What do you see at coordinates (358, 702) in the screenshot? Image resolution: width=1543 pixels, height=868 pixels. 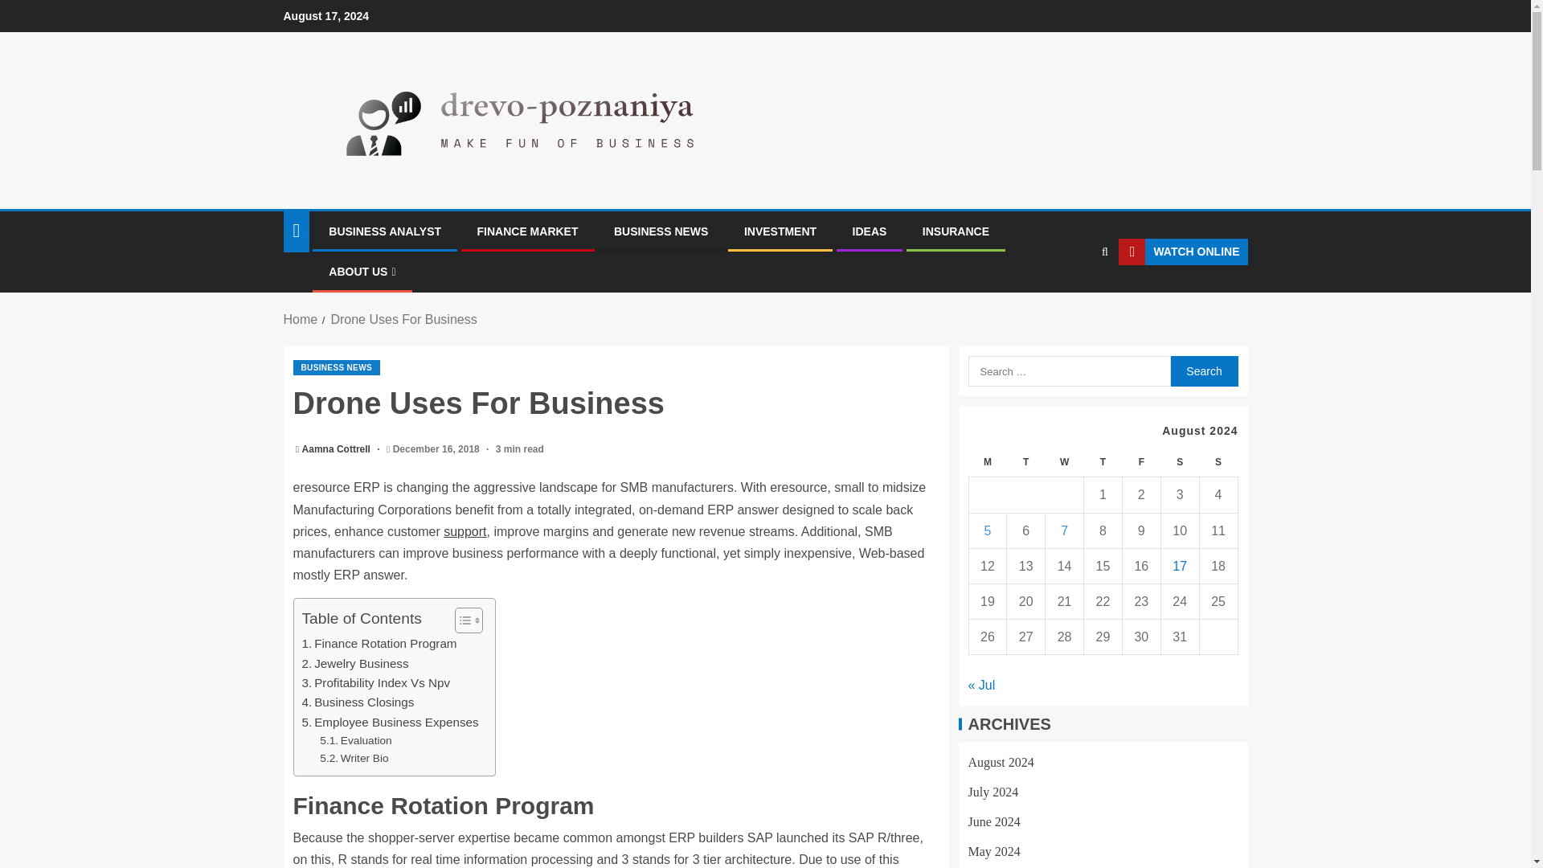 I see `Business Closings` at bounding box center [358, 702].